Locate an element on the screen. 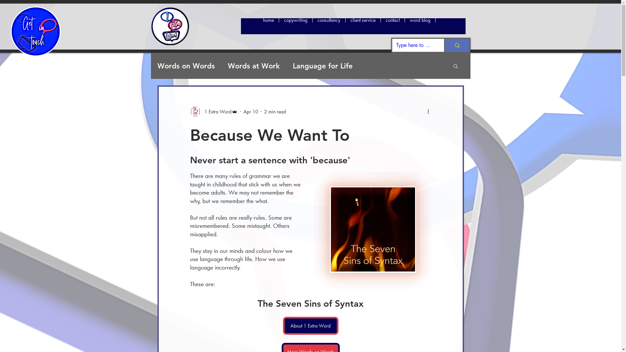  word blog is located at coordinates (420, 26).